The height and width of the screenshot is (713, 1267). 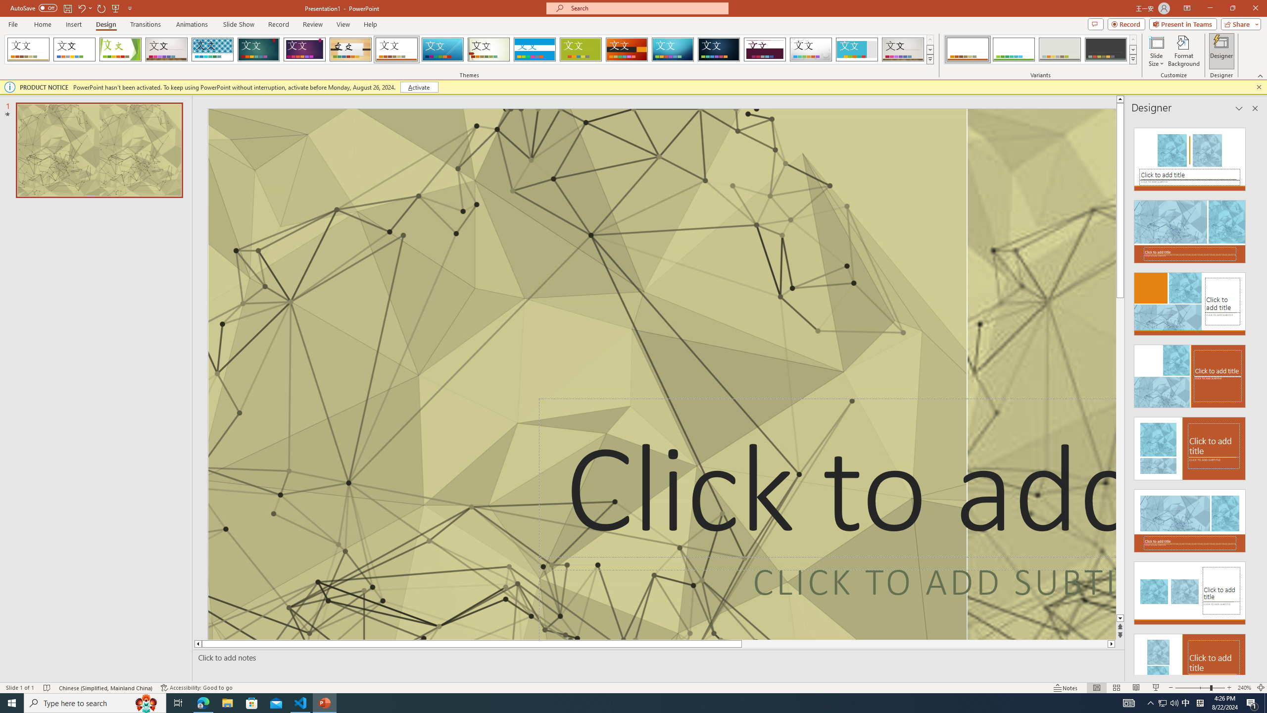 I want to click on Themes, so click(x=929, y=59).